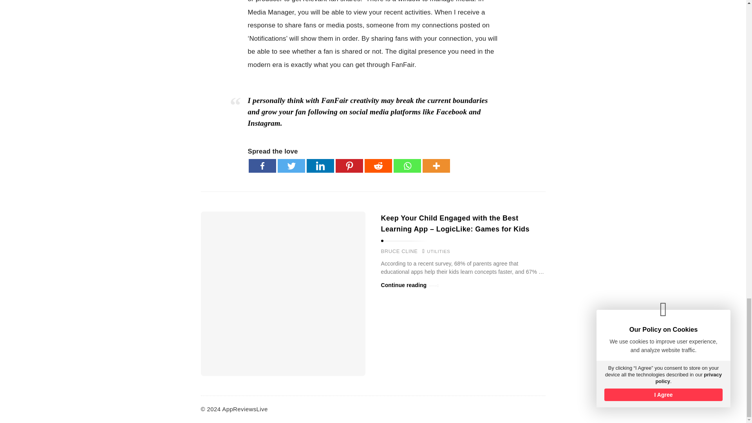 This screenshot has width=752, height=423. I want to click on Linkedin, so click(320, 166).